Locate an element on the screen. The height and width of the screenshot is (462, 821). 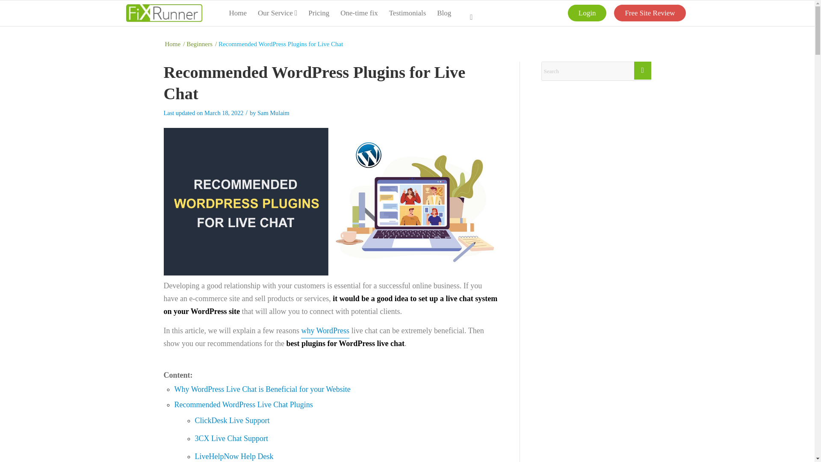
3CX Live Chat Support is located at coordinates (232, 438).